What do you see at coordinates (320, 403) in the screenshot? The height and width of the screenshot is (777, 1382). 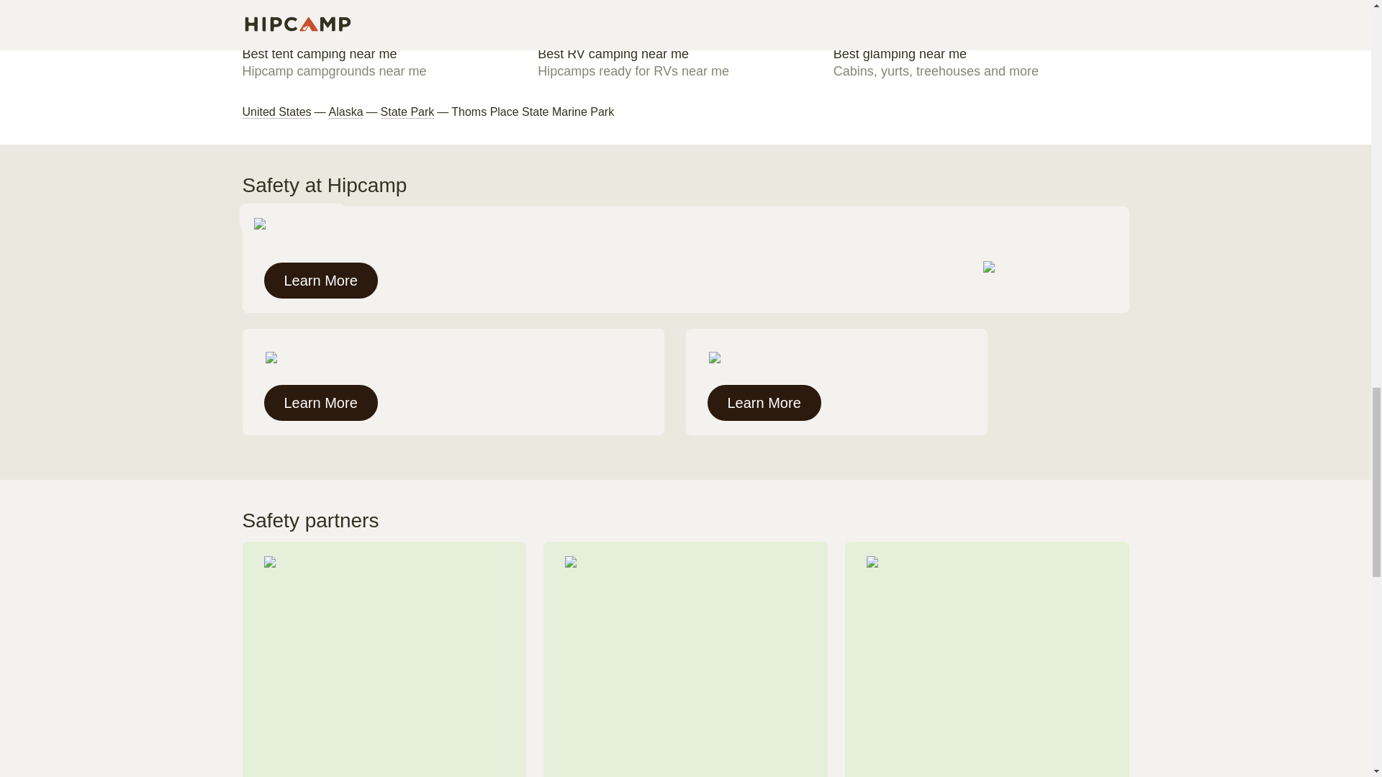 I see `United States` at bounding box center [320, 403].